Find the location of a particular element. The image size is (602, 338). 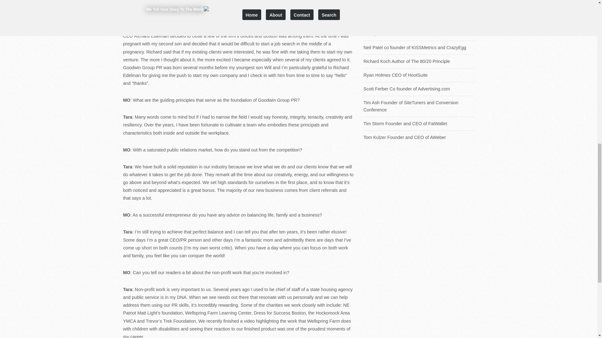

Tim Storm Founder and CEO of FatWallet is located at coordinates (419, 124).